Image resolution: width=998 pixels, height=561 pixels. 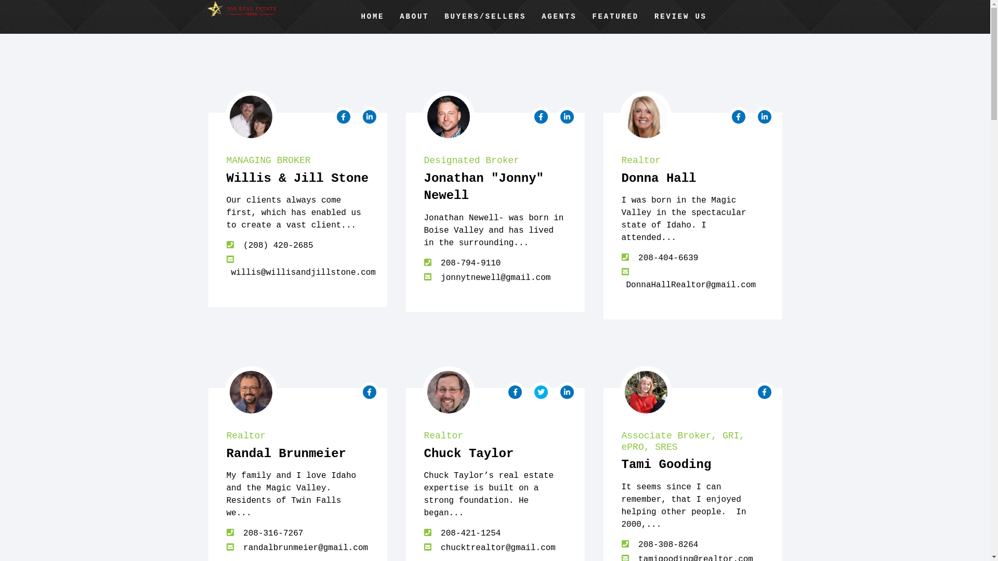 What do you see at coordinates (496, 548) in the screenshot?
I see `chucktrealtor@gmail.com` at bounding box center [496, 548].